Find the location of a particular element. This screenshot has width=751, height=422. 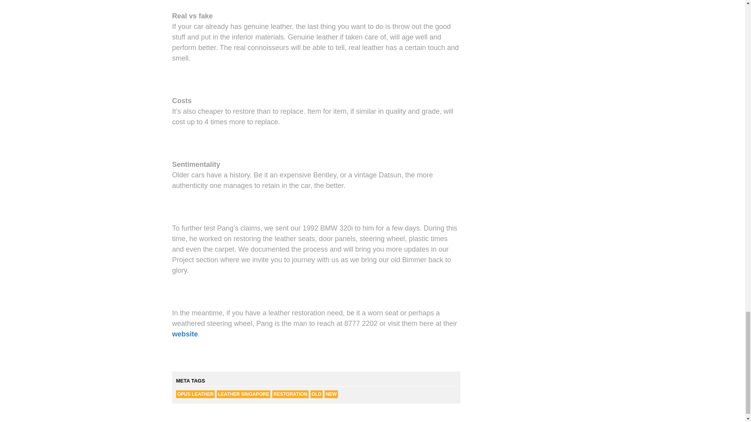

OPUS LEATHER is located at coordinates (195, 394).